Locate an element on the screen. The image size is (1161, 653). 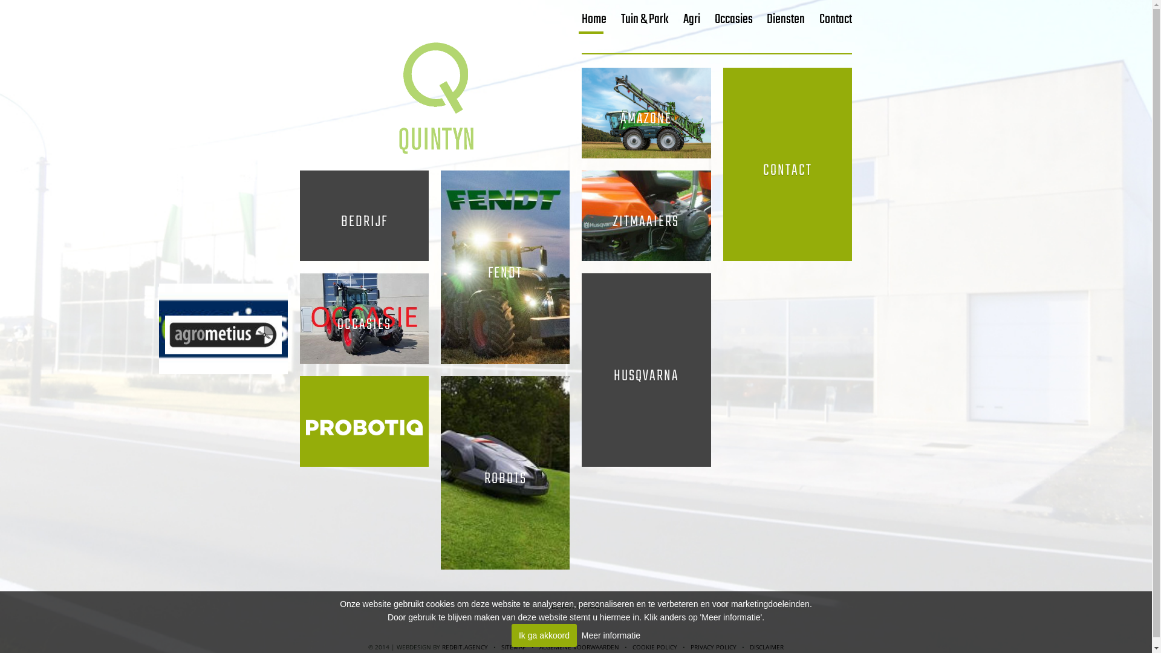
PRIVACY POLICY is located at coordinates (714, 647).